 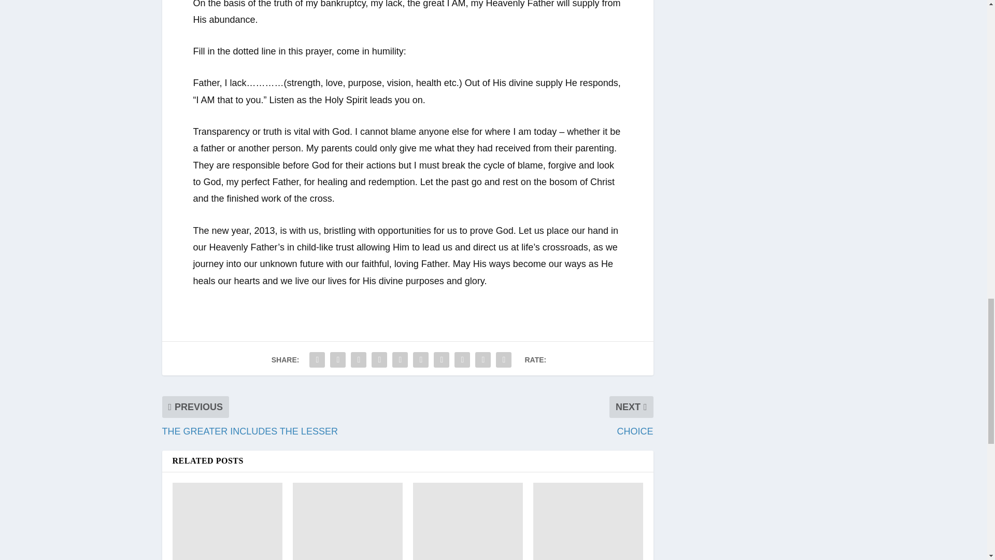 What do you see at coordinates (317, 359) in the screenshot?
I see `Share "THE FATHER HEART OF GOD" via Facebook` at bounding box center [317, 359].